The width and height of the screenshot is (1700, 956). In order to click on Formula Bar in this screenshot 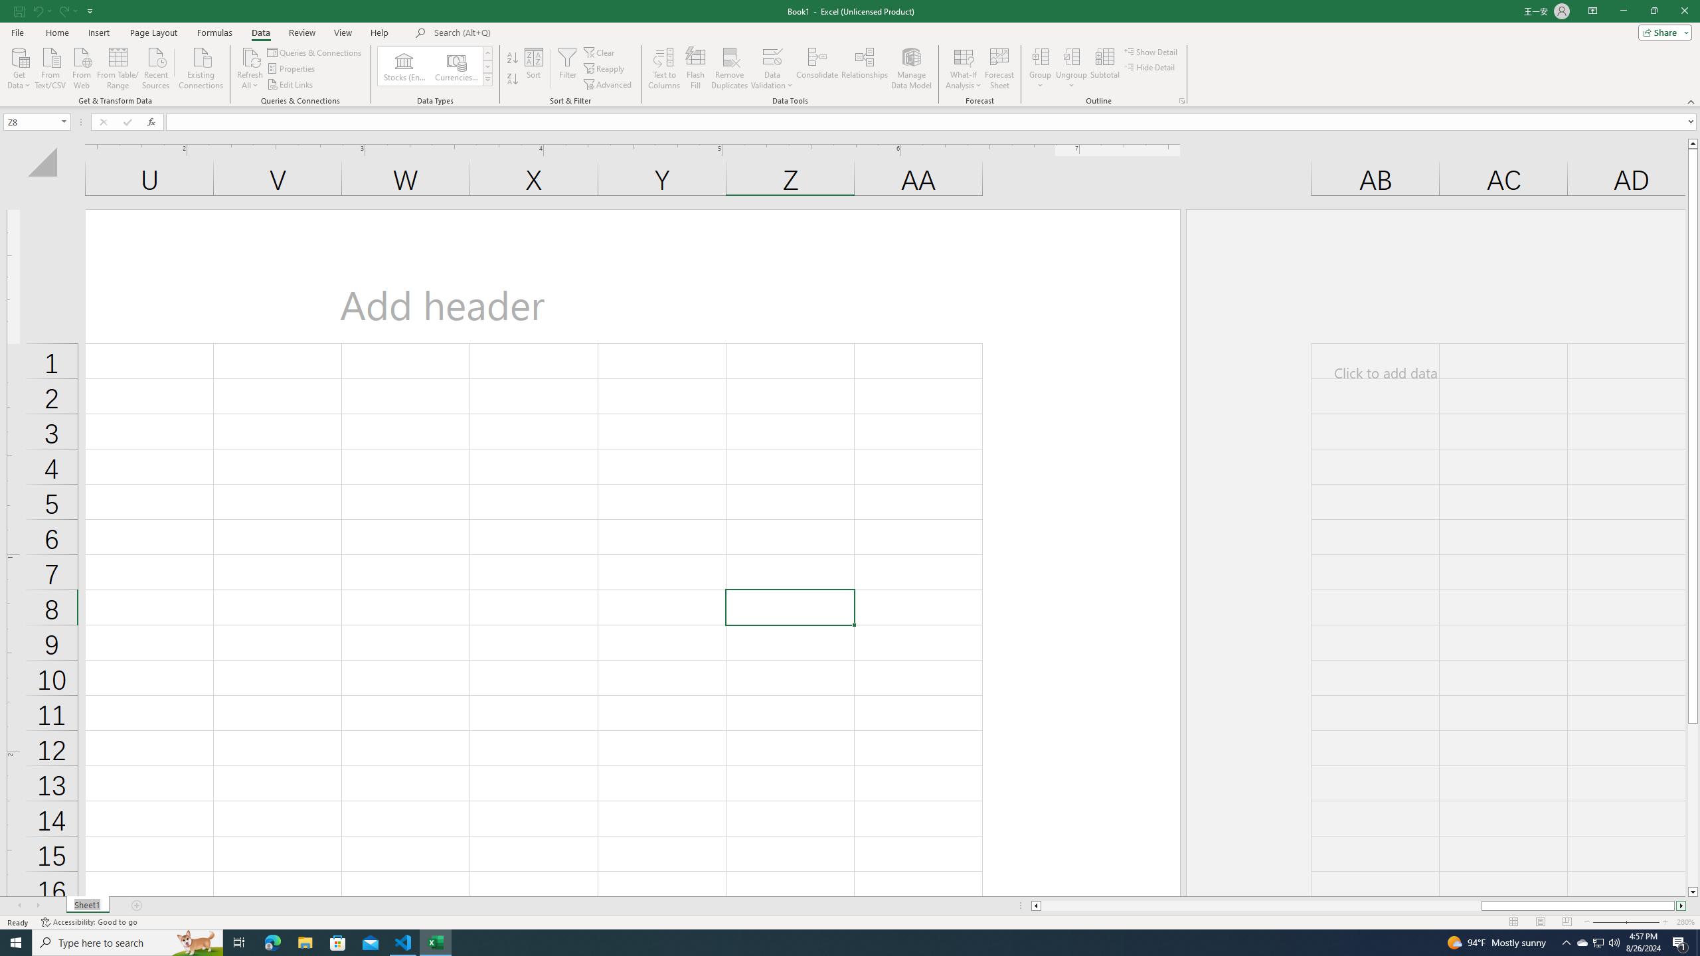, I will do `click(932, 122)`.